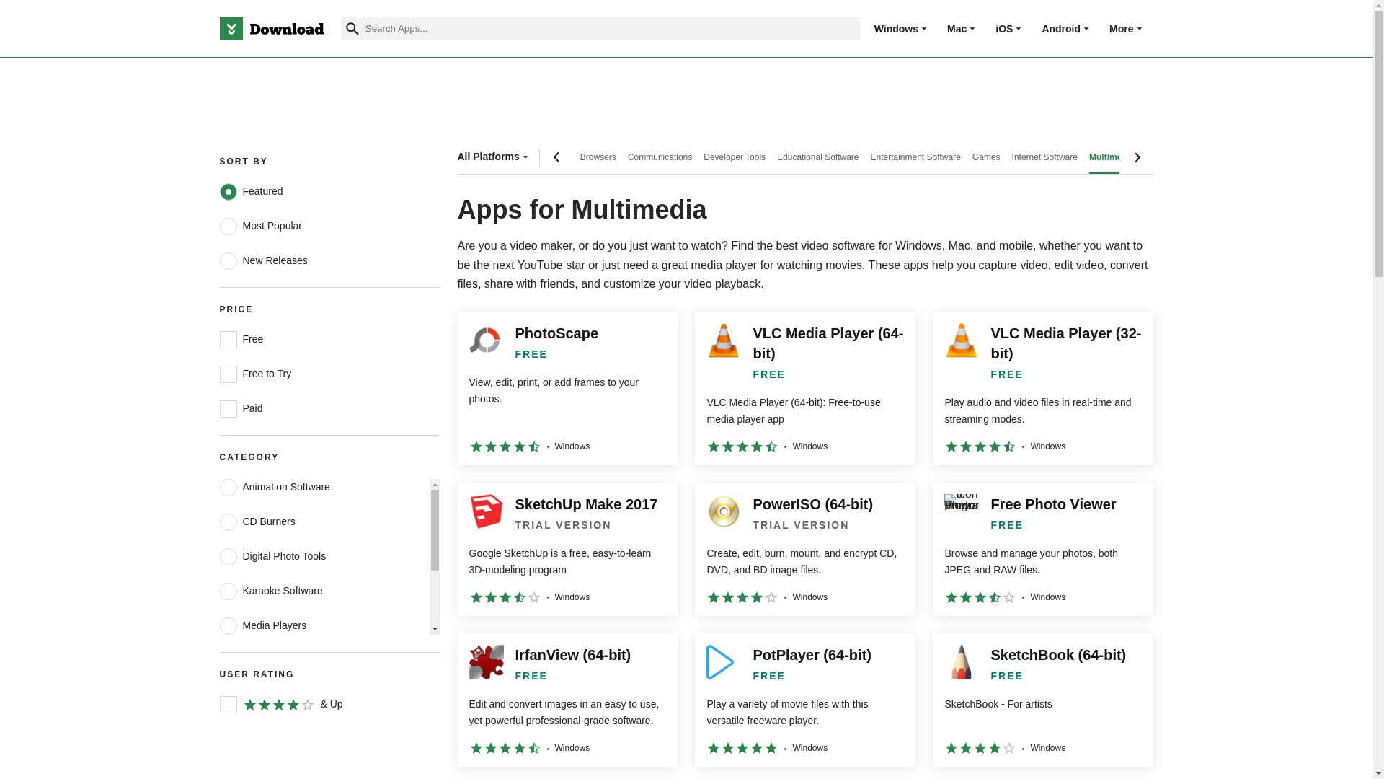 The height and width of the screenshot is (779, 1384). Describe the element at coordinates (567, 549) in the screenshot. I see `SketchUp Make 2017` at that location.